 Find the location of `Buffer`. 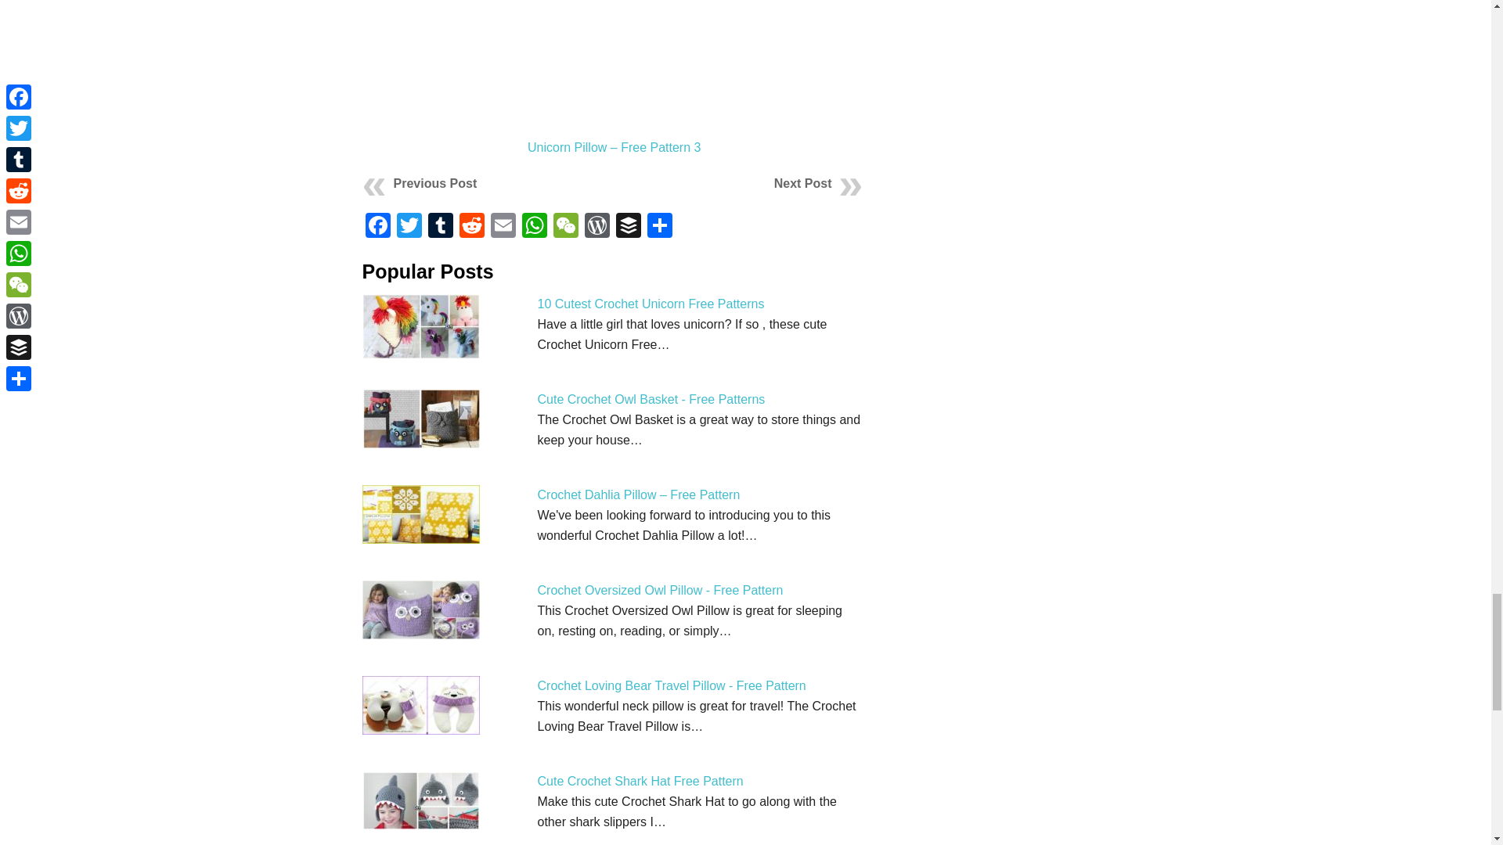

Buffer is located at coordinates (627, 227).